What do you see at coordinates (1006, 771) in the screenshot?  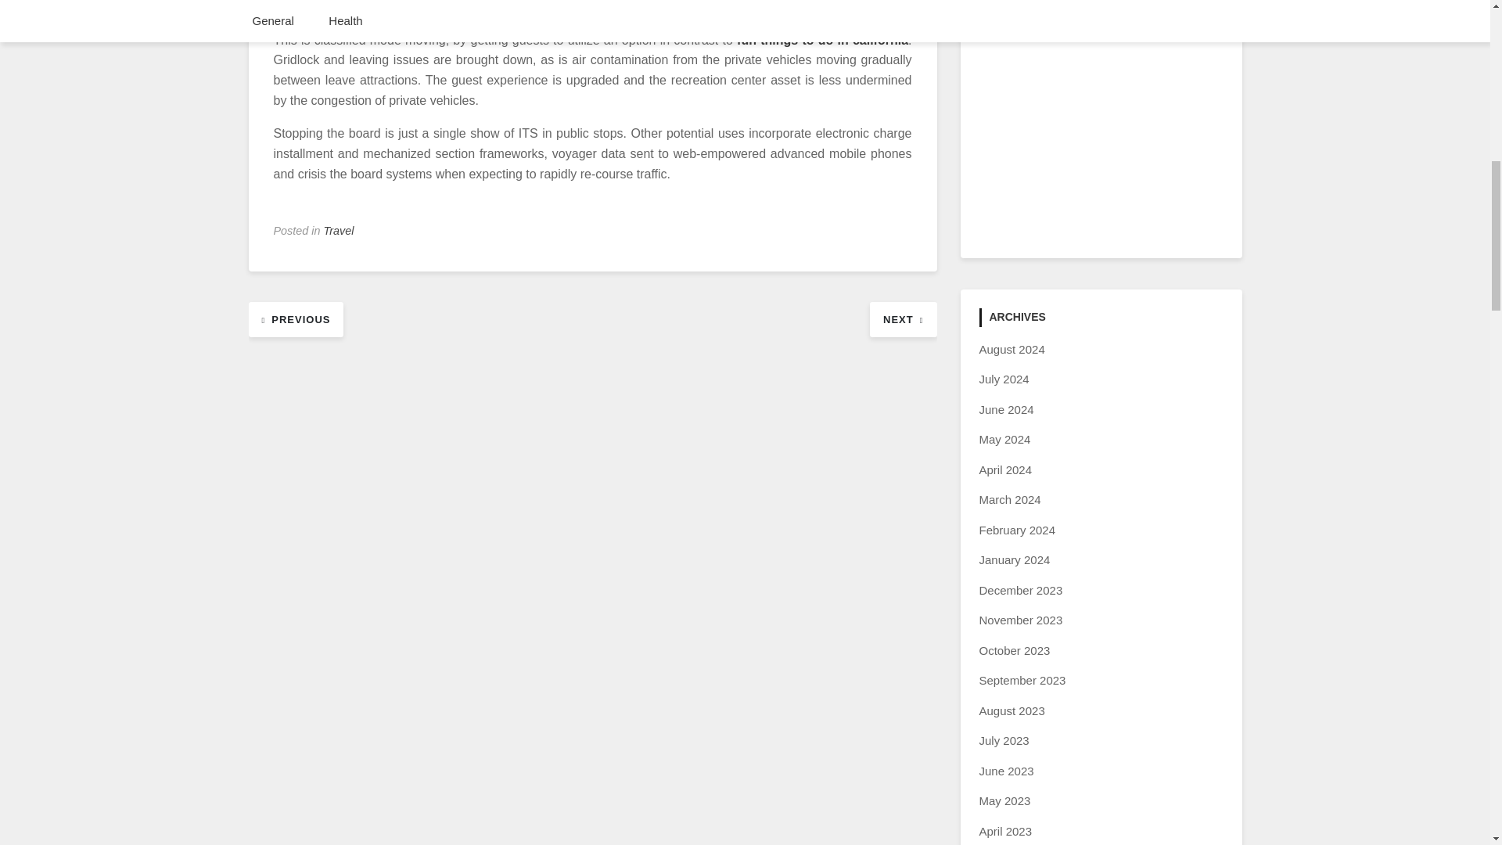 I see `June 2023` at bounding box center [1006, 771].